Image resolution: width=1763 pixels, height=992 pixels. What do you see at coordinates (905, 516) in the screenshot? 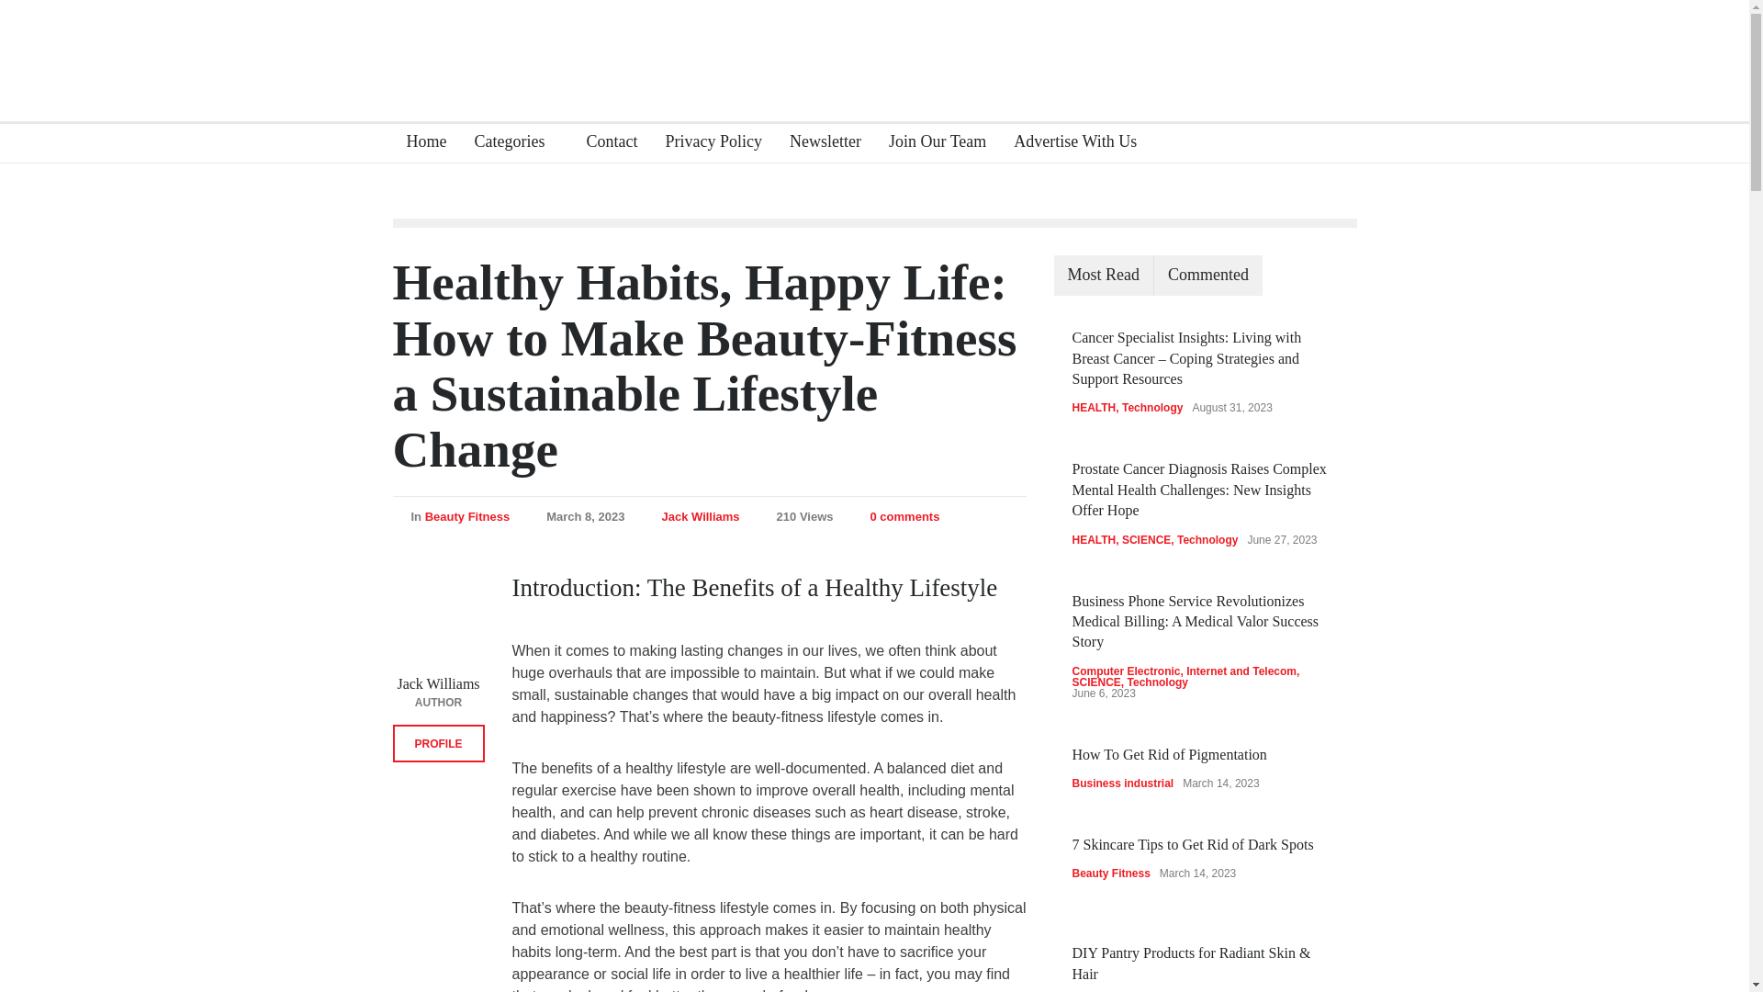
I see `0 comments` at bounding box center [905, 516].